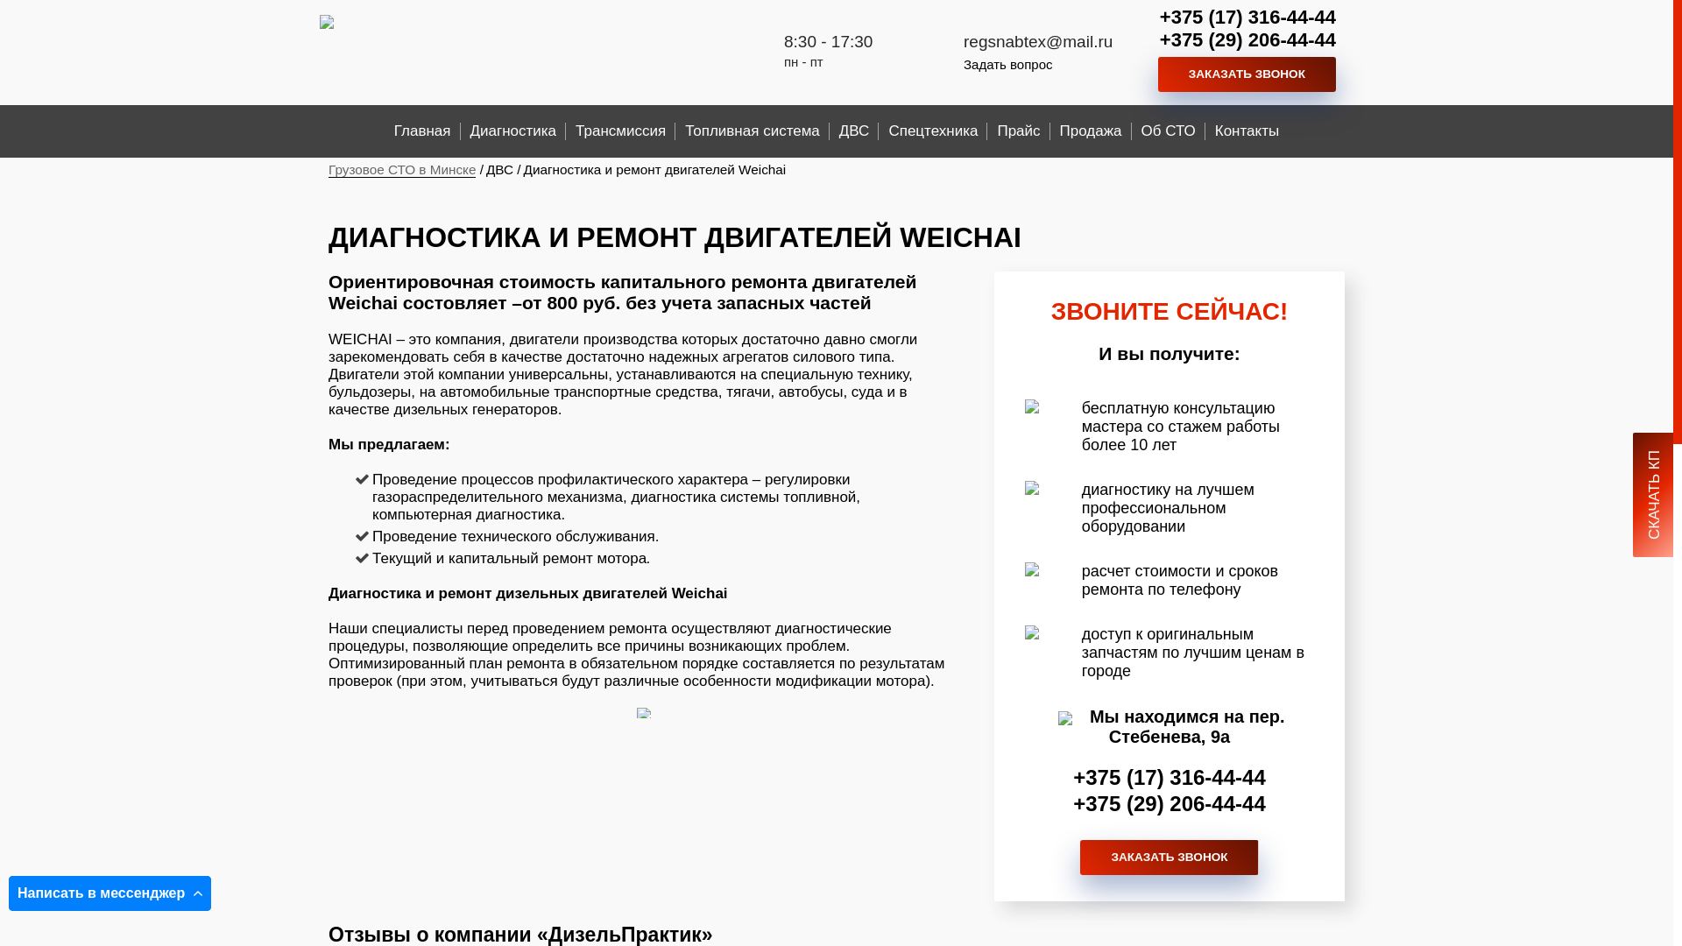  Describe the element at coordinates (1170, 778) in the screenshot. I see `+375 (17) 316-44-44` at that location.